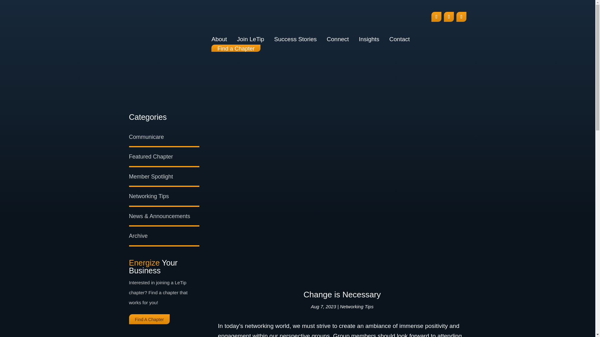 The height and width of the screenshot is (337, 600). What do you see at coordinates (369, 39) in the screenshot?
I see `Insights` at bounding box center [369, 39].